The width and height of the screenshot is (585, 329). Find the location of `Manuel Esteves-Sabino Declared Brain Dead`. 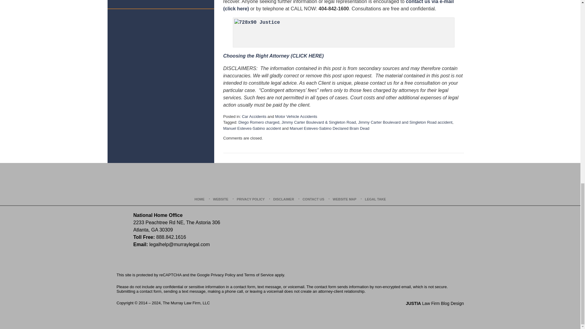

Manuel Esteves-Sabino Declared Brain Dead is located at coordinates (330, 128).